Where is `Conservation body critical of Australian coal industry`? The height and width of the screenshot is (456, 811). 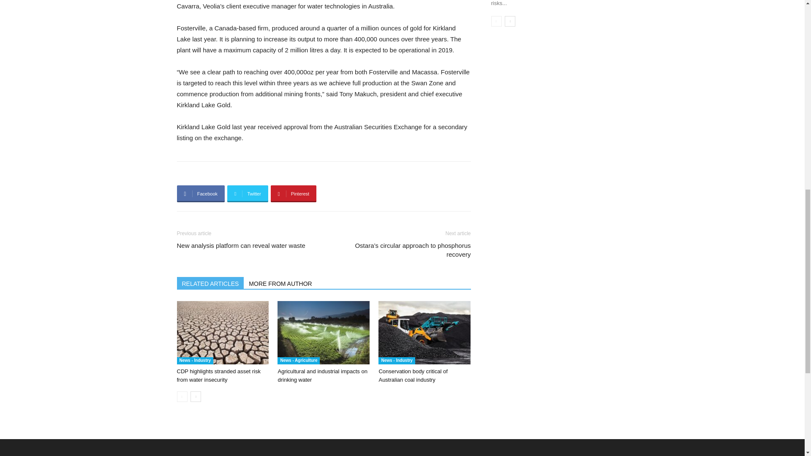 Conservation body critical of Australian coal industry is located at coordinates (413, 375).